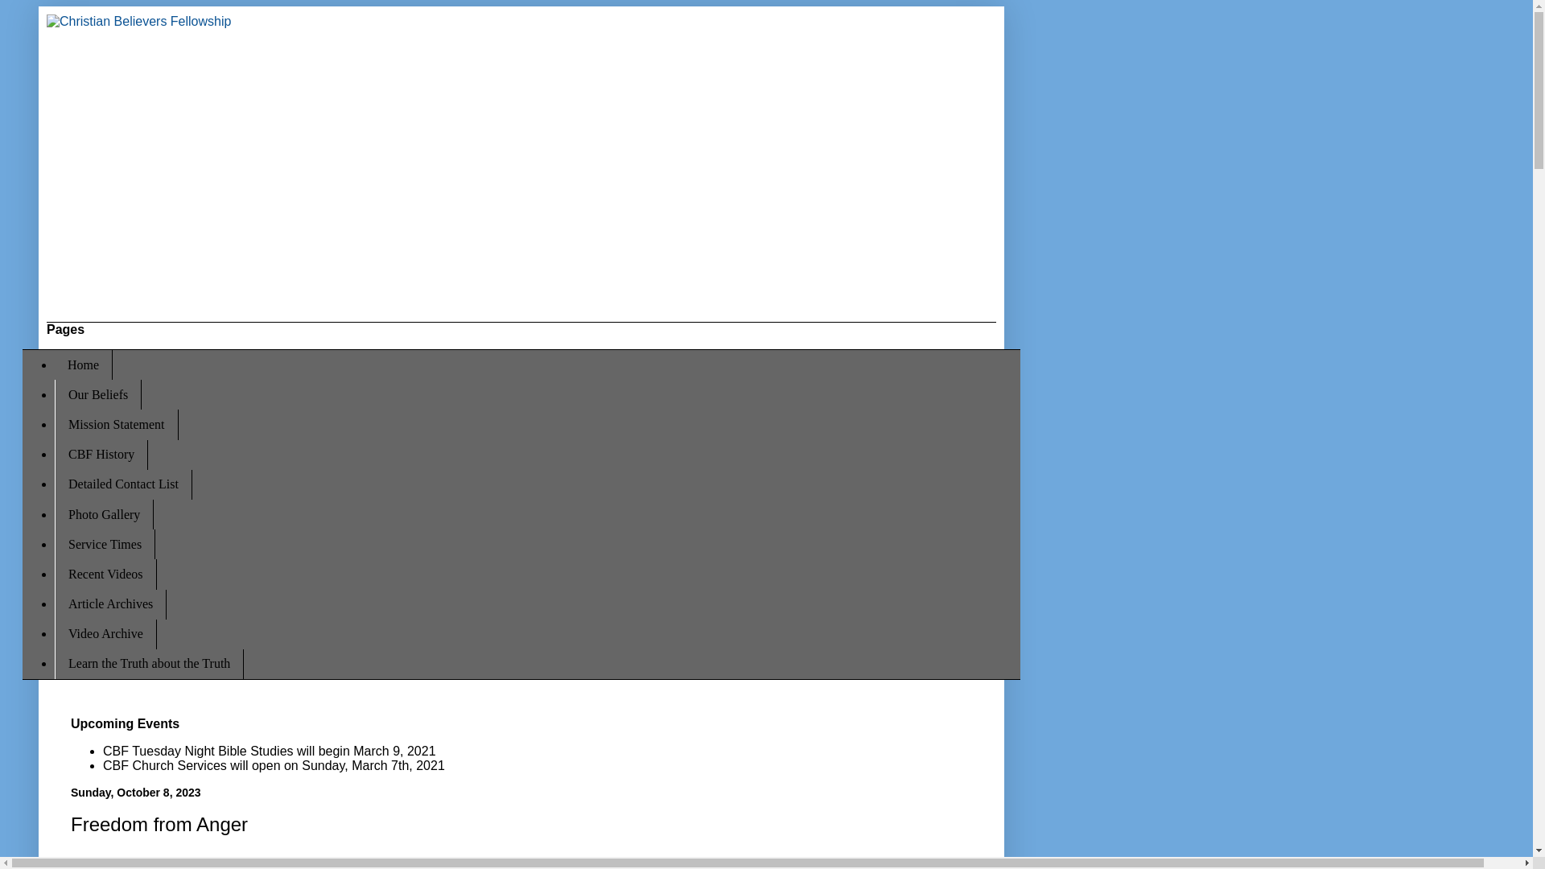 Image resolution: width=1545 pixels, height=869 pixels. What do you see at coordinates (110, 603) in the screenshot?
I see `Article Archives` at bounding box center [110, 603].